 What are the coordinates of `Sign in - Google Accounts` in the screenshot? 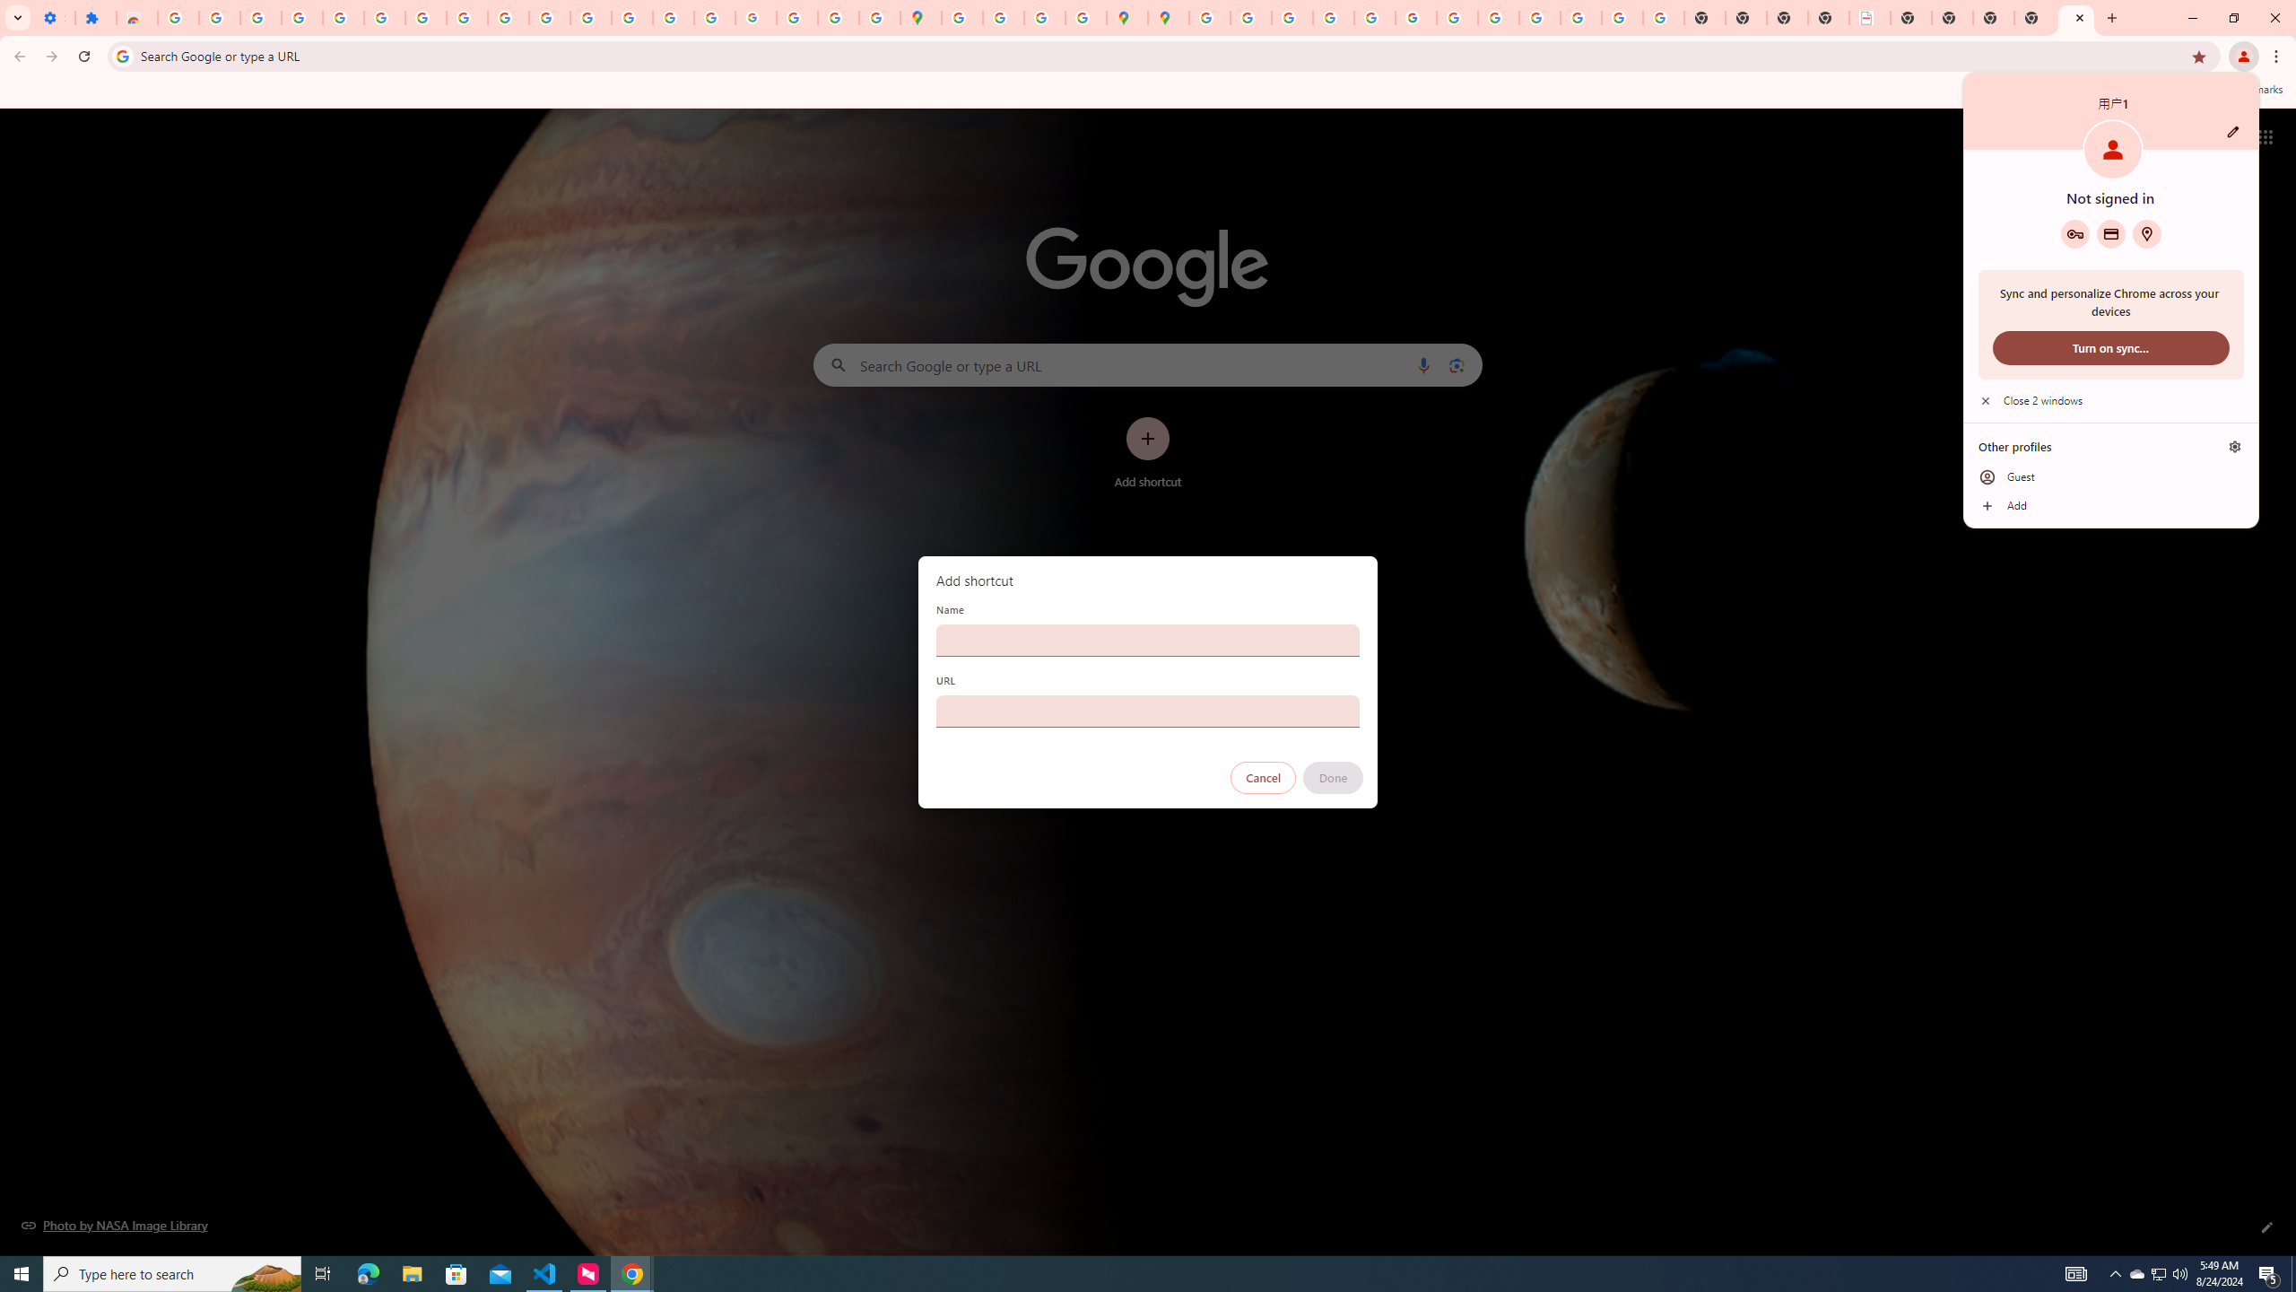 It's located at (1208, 18).